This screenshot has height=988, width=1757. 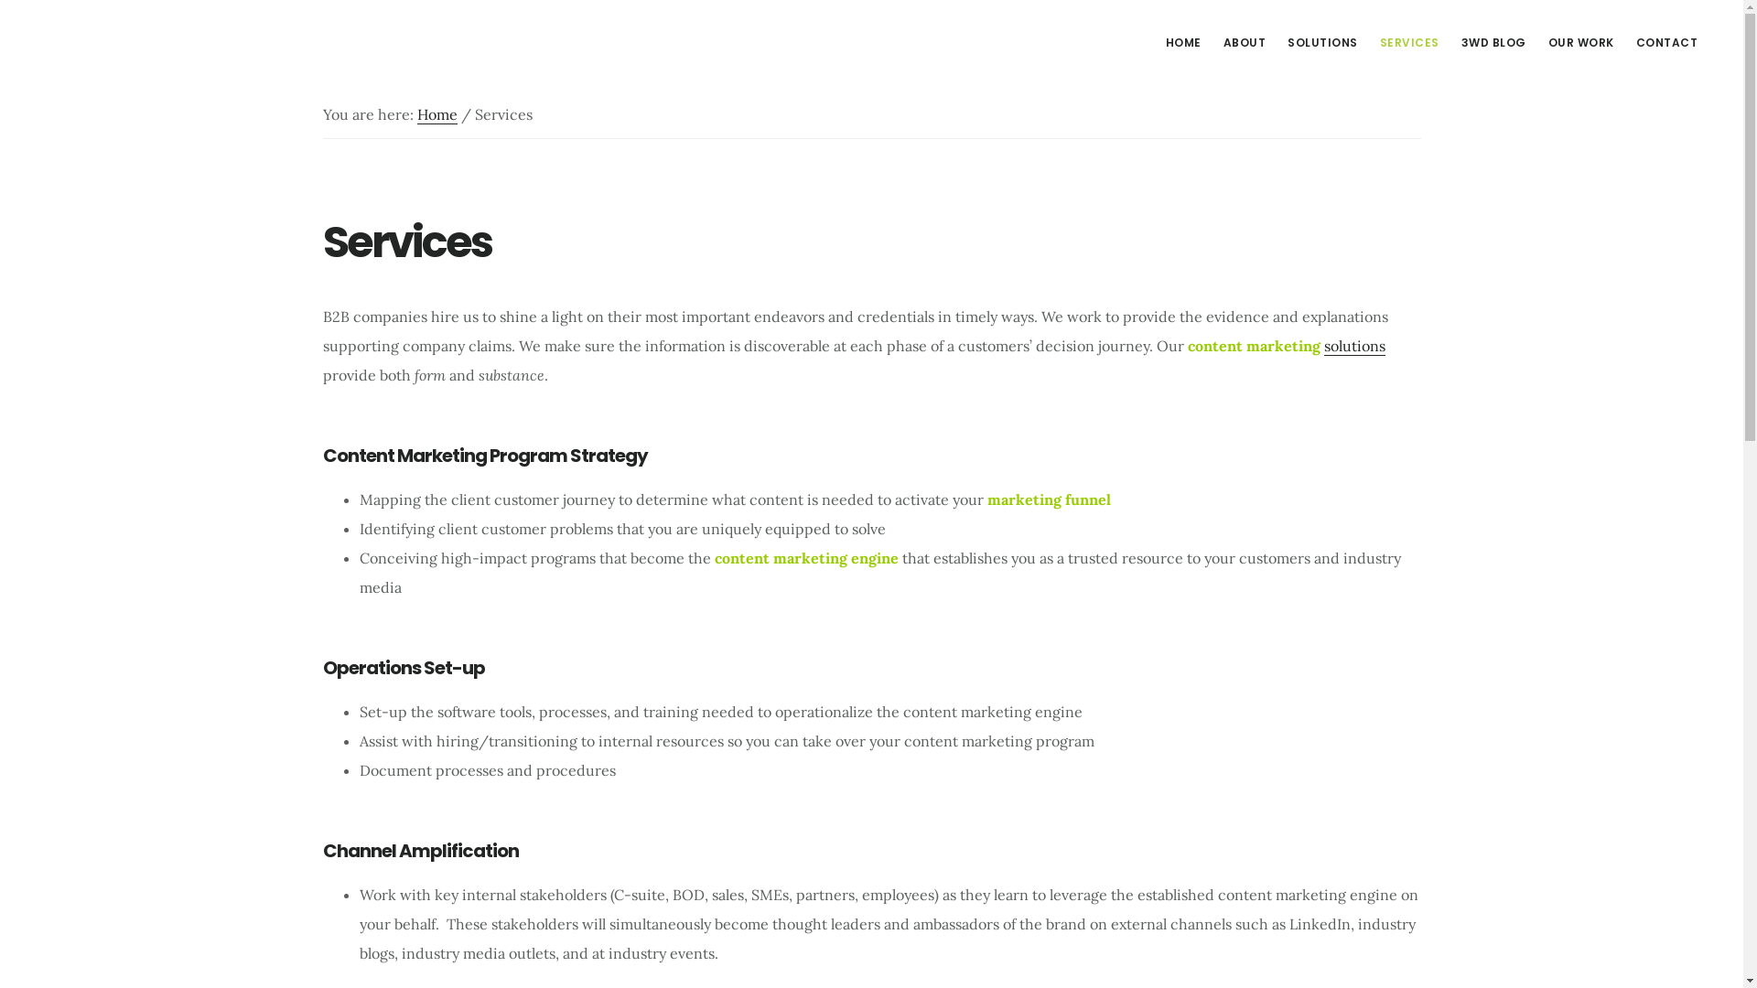 I want to click on OUR WORK, so click(x=1581, y=43).